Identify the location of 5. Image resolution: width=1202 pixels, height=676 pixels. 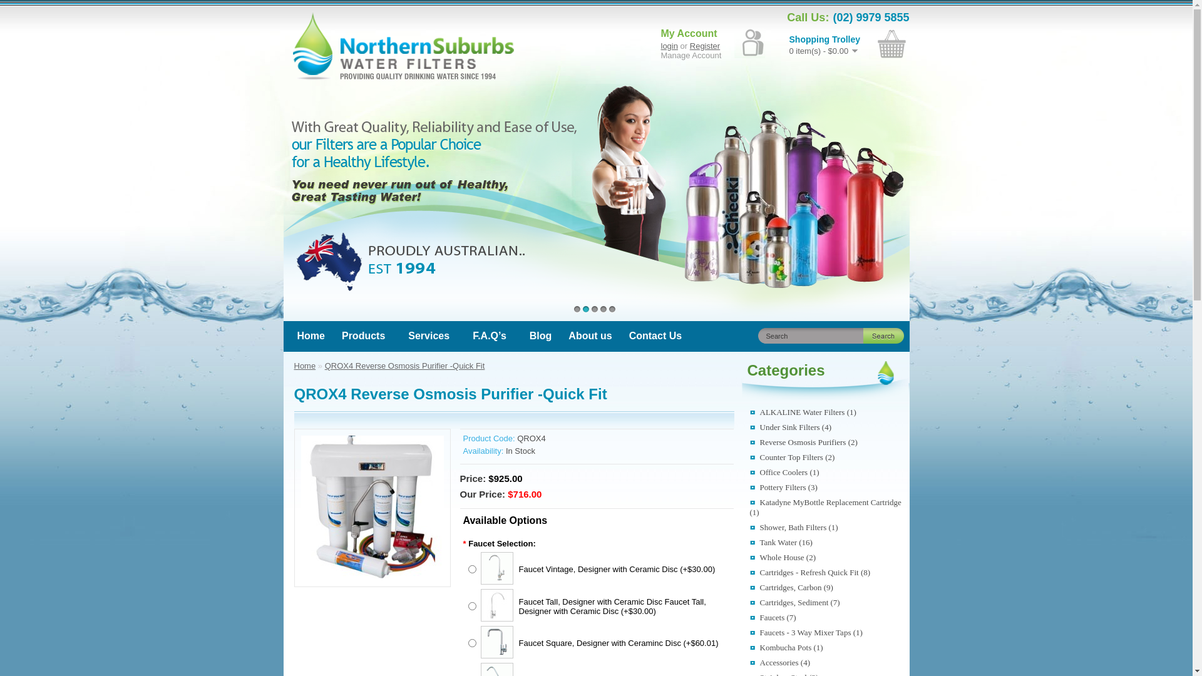
(612, 309).